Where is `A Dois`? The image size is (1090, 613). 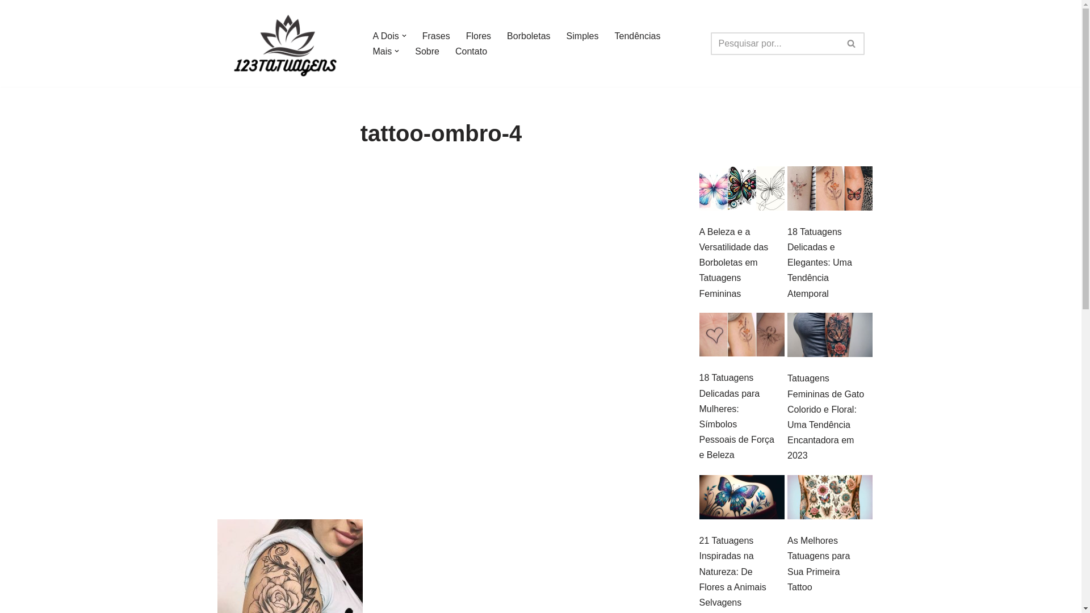 A Dois is located at coordinates (385, 36).